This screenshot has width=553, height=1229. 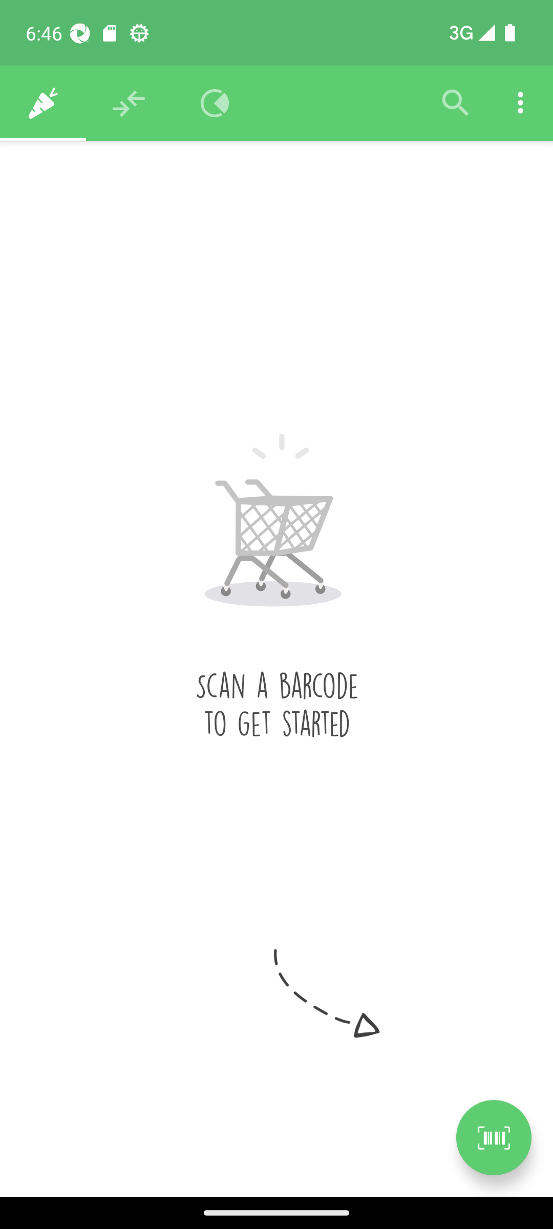 I want to click on Settings, so click(x=520, y=103).